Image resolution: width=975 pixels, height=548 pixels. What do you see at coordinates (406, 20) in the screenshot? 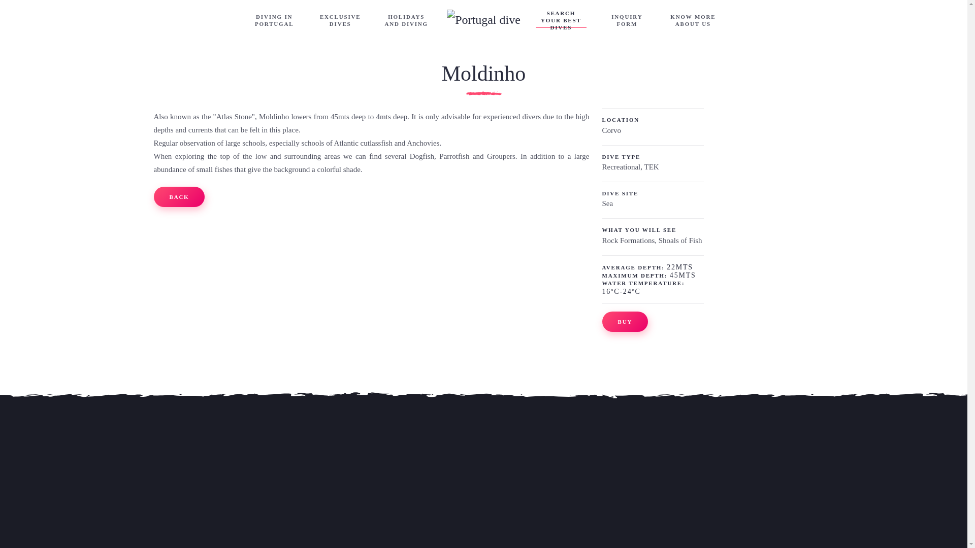
I see `HOLIDAYS AND DIVING` at bounding box center [406, 20].